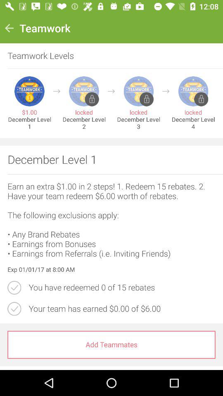 The height and width of the screenshot is (396, 223). What do you see at coordinates (111, 345) in the screenshot?
I see `turn on add teammates item` at bounding box center [111, 345].